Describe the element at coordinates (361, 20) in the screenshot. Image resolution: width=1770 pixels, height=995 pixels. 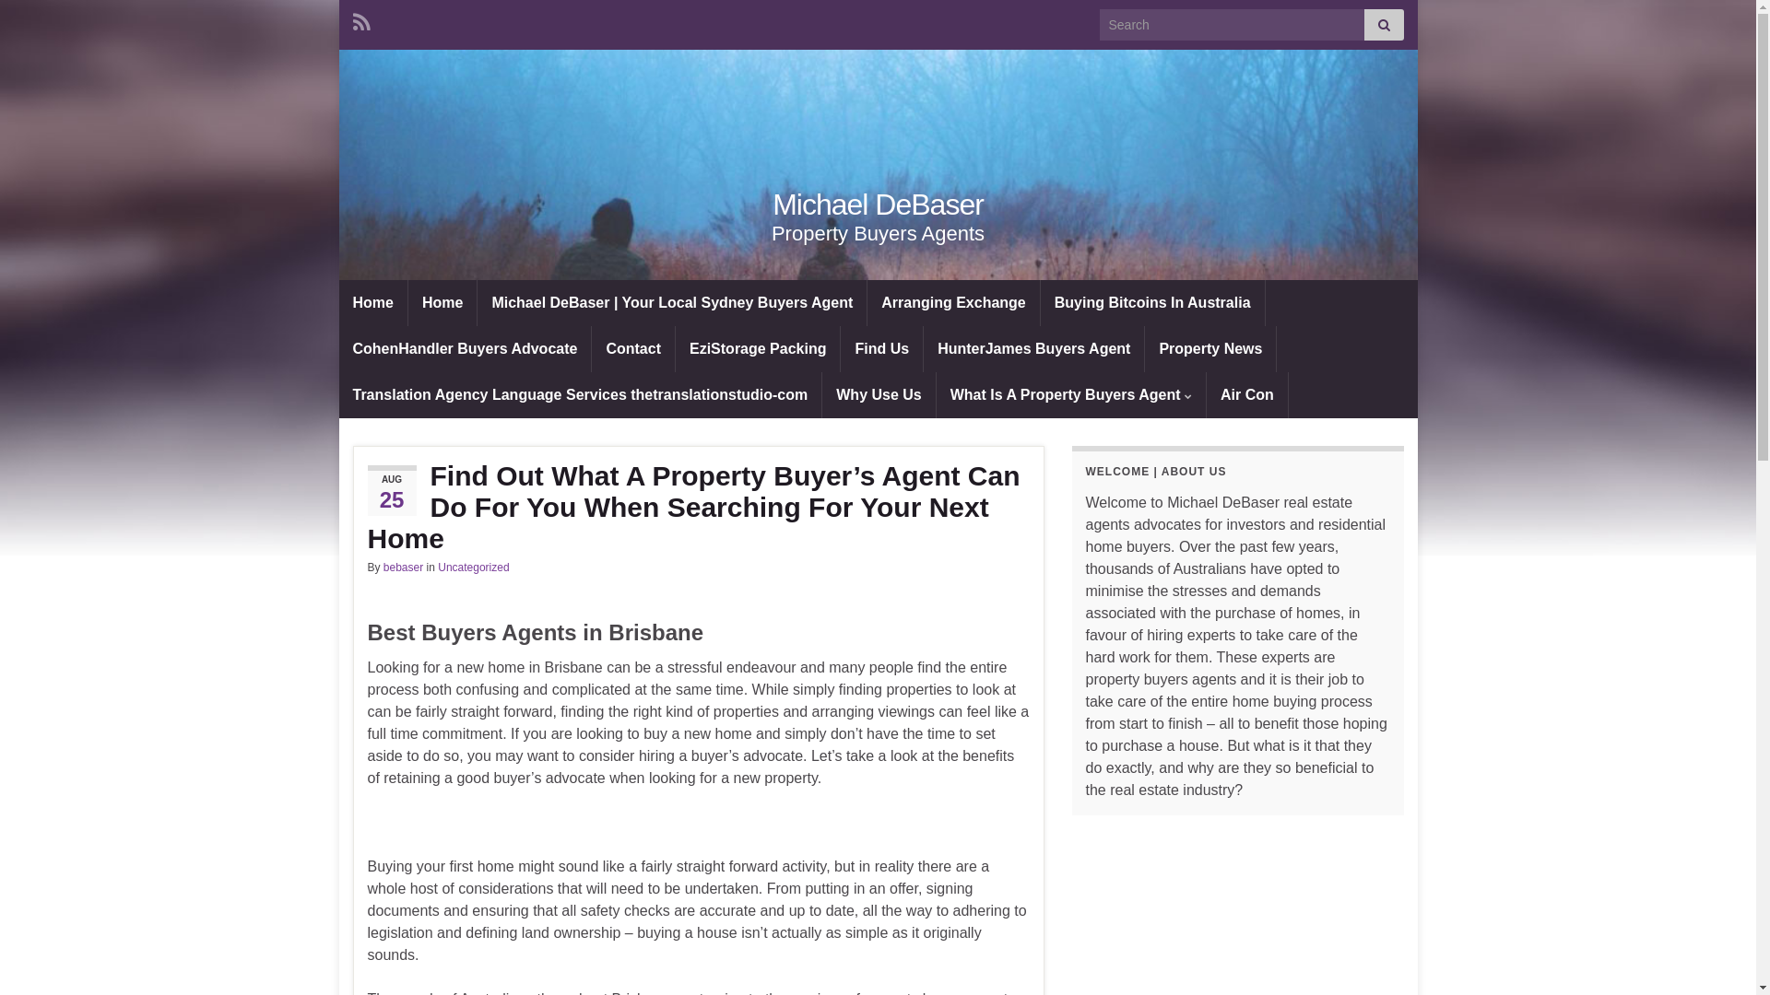
I see `Subscribe to Michael DeBaser's RSS feed` at that location.